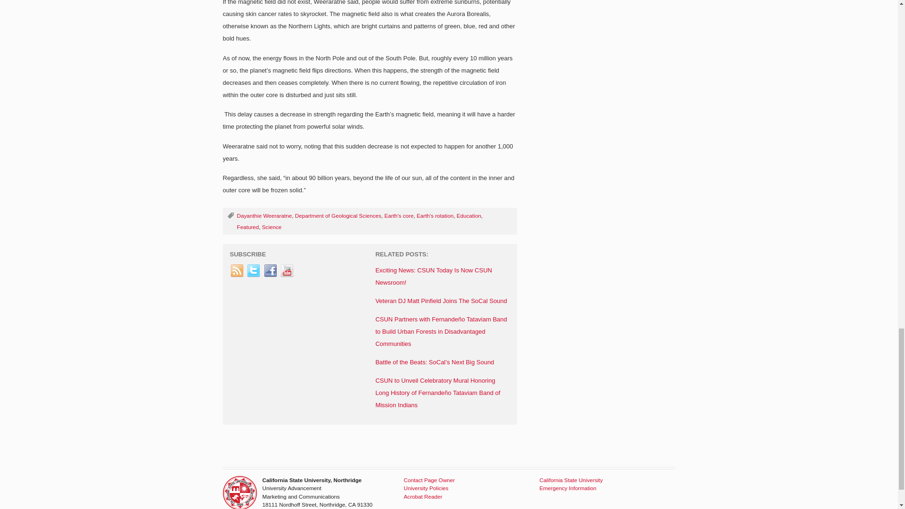  What do you see at coordinates (337, 216) in the screenshot?
I see `Department of Geological Sciences` at bounding box center [337, 216].